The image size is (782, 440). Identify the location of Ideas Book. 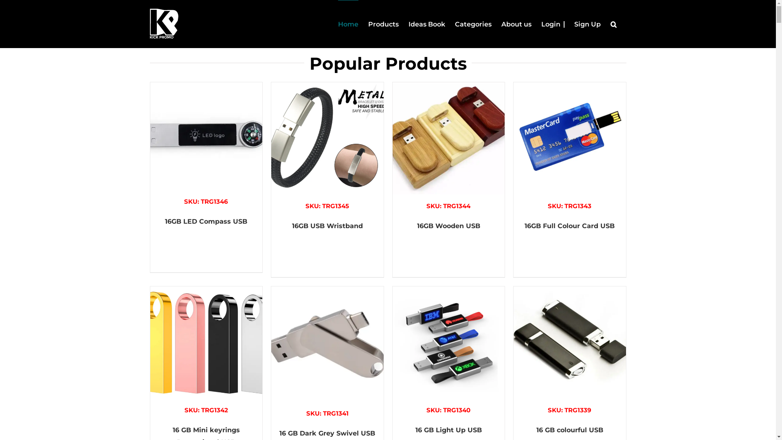
(426, 24).